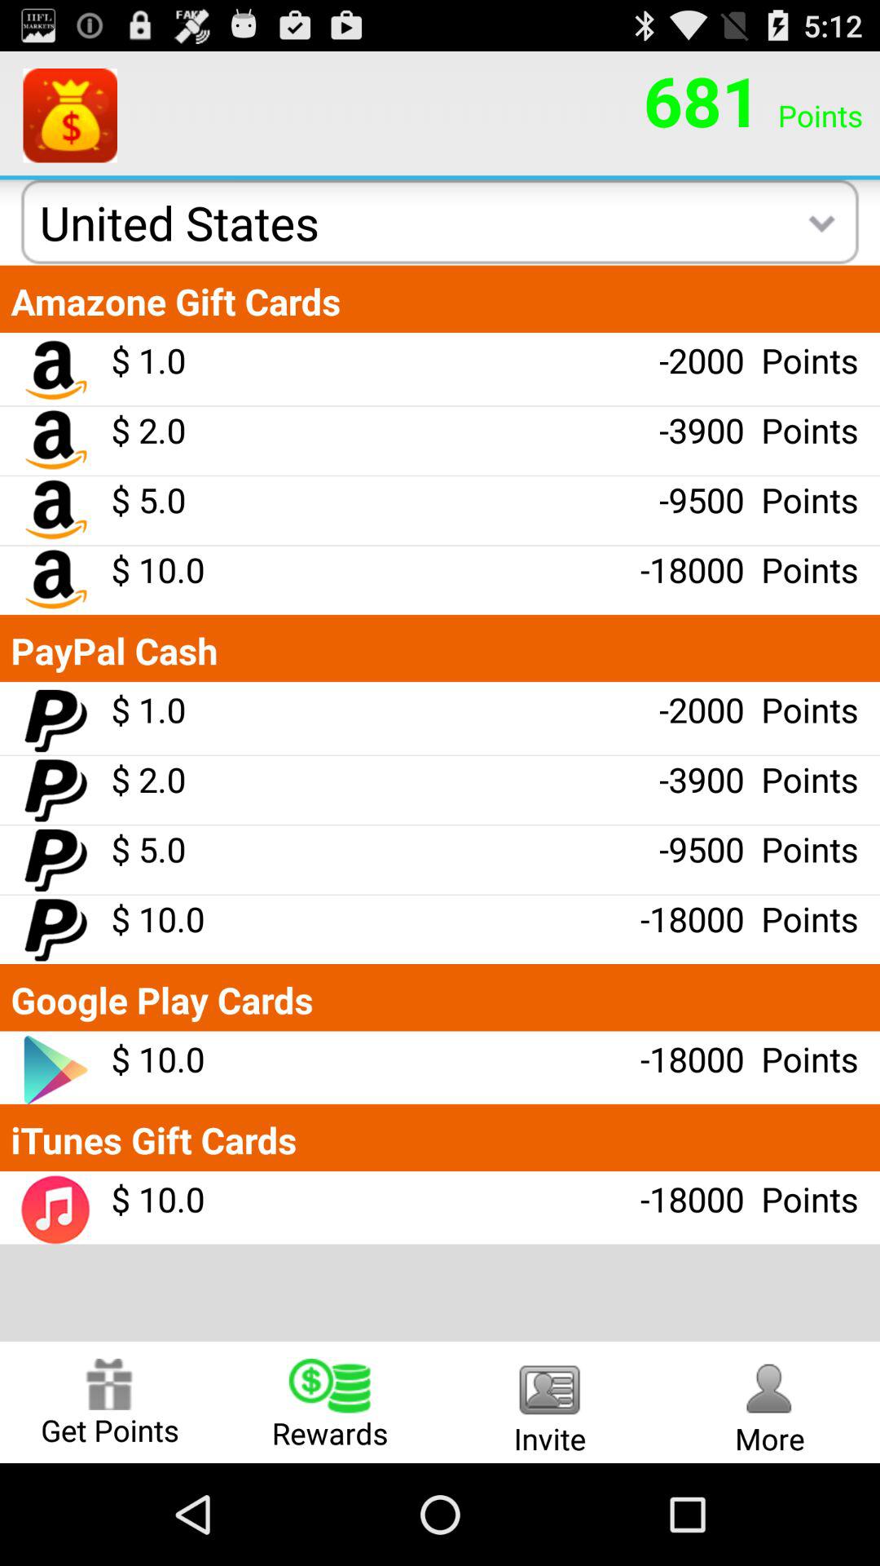  Describe the element at coordinates (330, 1401) in the screenshot. I see `open radio button next to the get points radio button` at that location.